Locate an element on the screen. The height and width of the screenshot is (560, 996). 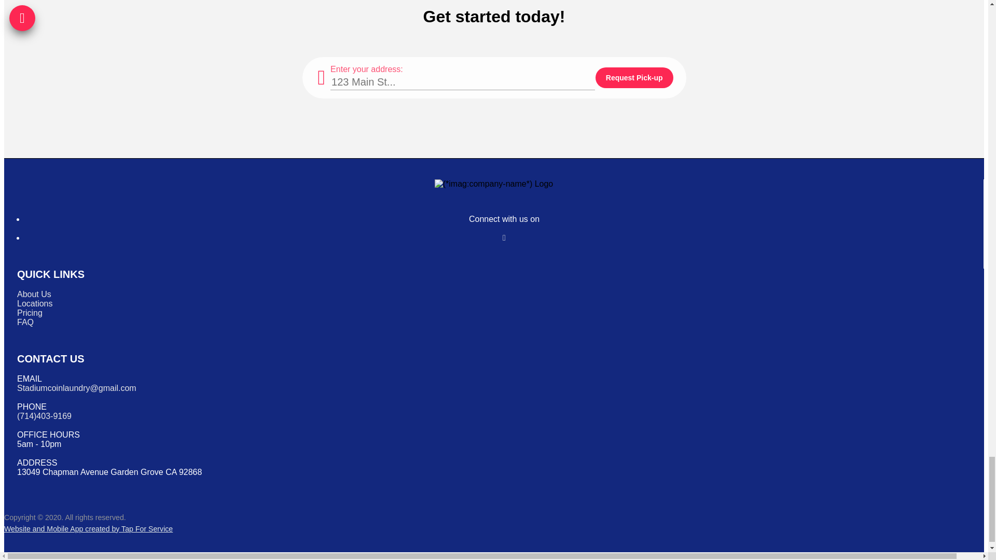
Pricing is located at coordinates (30, 313).